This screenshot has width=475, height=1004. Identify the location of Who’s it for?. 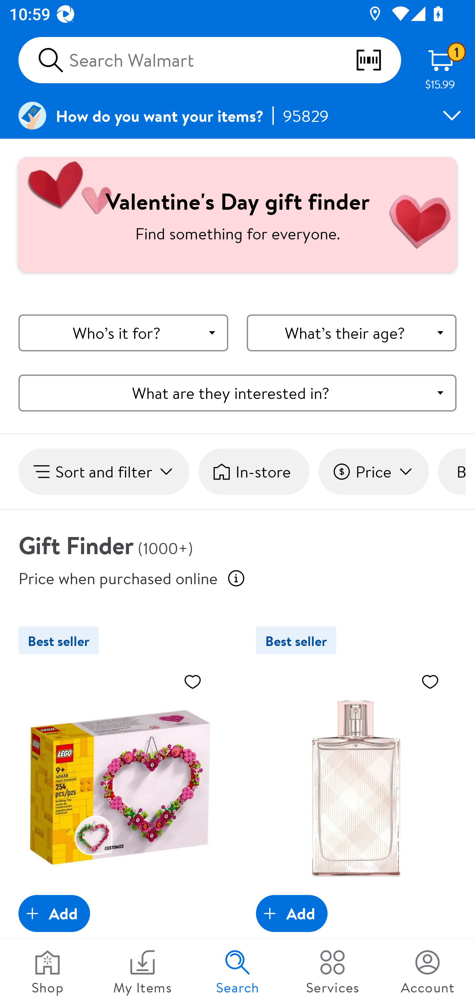
(123, 333).